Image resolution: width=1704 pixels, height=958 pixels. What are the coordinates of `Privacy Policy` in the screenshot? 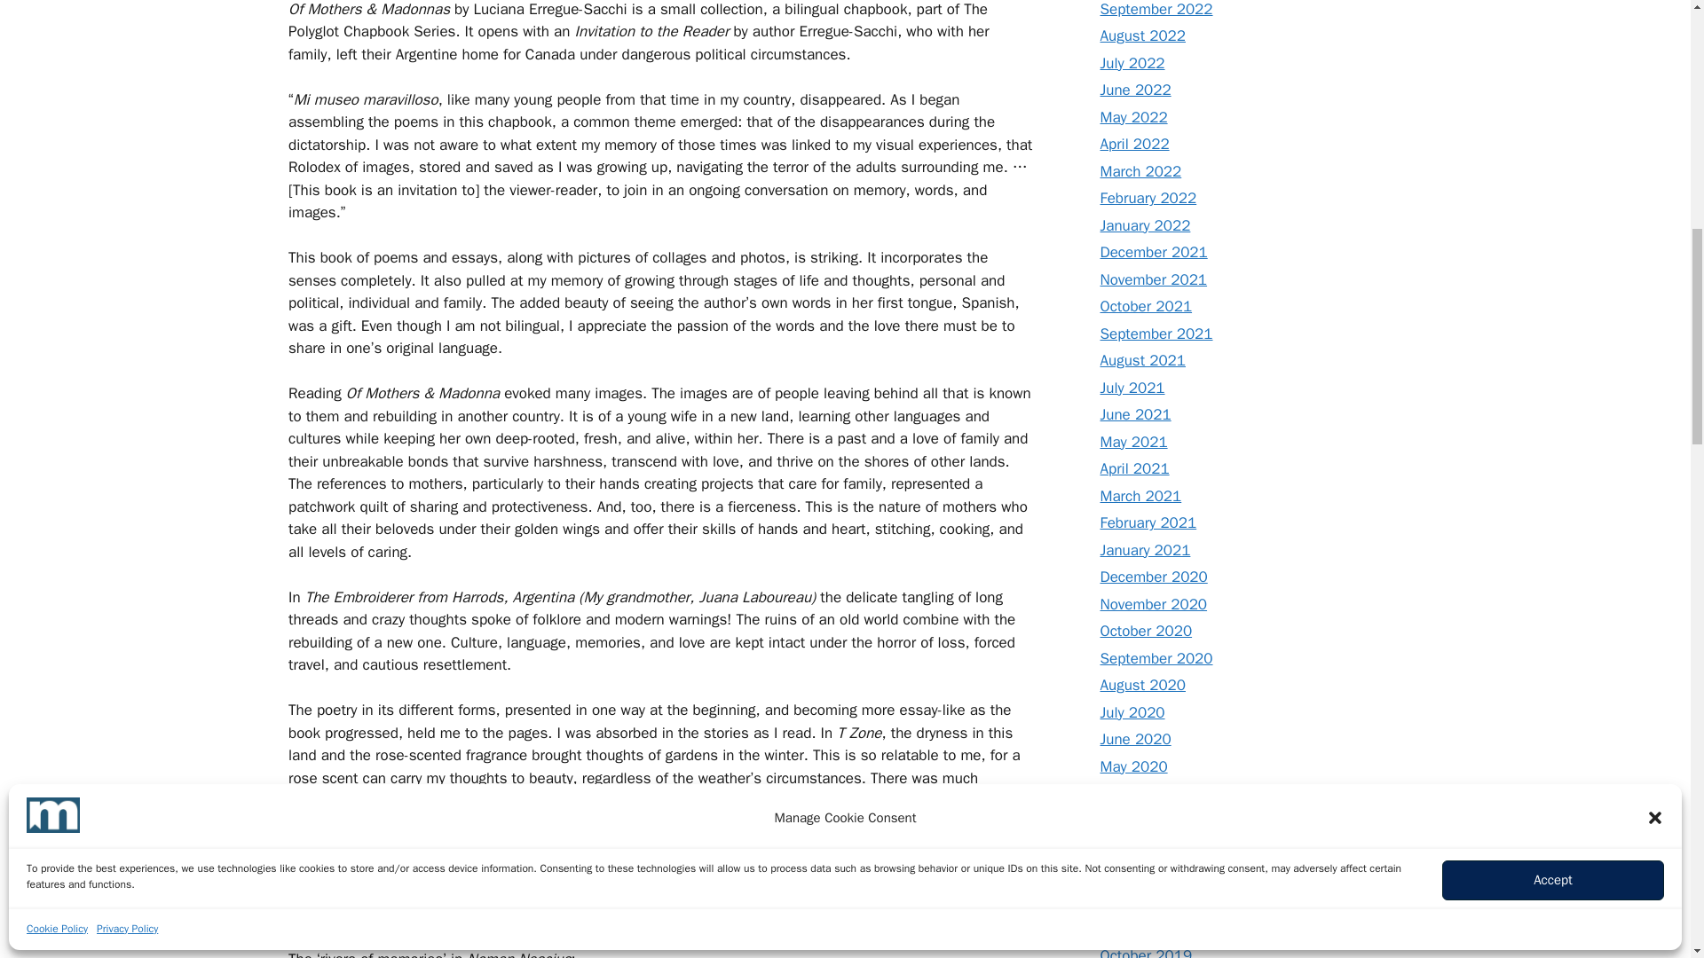 It's located at (128, 449).